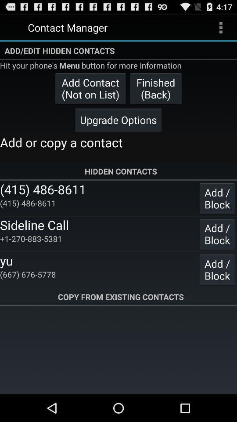  I want to click on click on the first addblock button from top, so click(217, 198).